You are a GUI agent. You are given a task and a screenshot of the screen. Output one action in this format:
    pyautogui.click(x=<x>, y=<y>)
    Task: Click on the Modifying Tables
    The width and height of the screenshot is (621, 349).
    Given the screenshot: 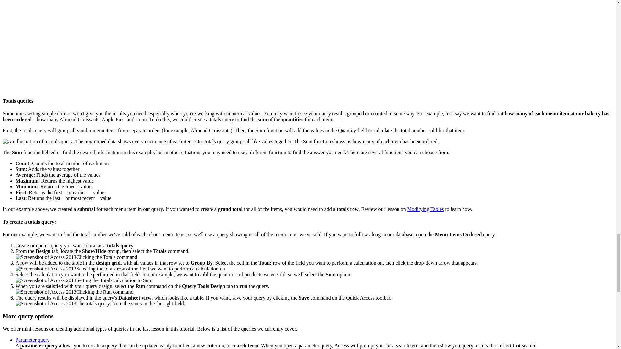 What is the action you would take?
    pyautogui.click(x=426, y=209)
    